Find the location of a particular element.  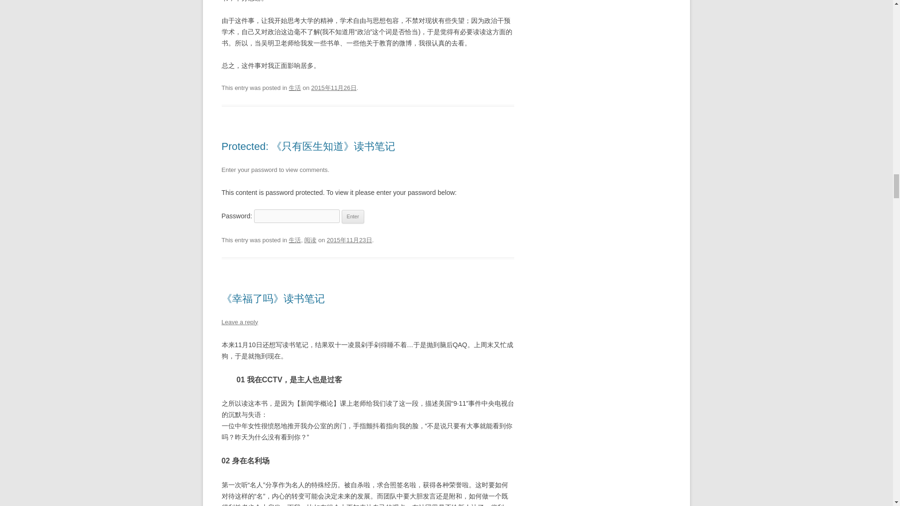

pm3:05 is located at coordinates (334, 88).